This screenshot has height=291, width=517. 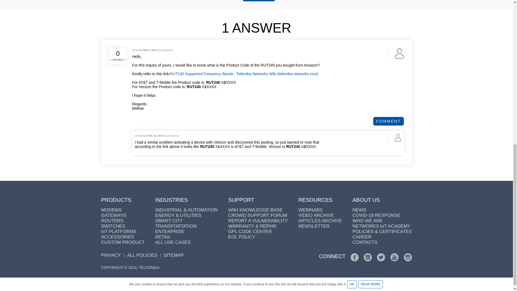 What do you see at coordinates (388, 121) in the screenshot?
I see `Add a comment on this answer` at bounding box center [388, 121].